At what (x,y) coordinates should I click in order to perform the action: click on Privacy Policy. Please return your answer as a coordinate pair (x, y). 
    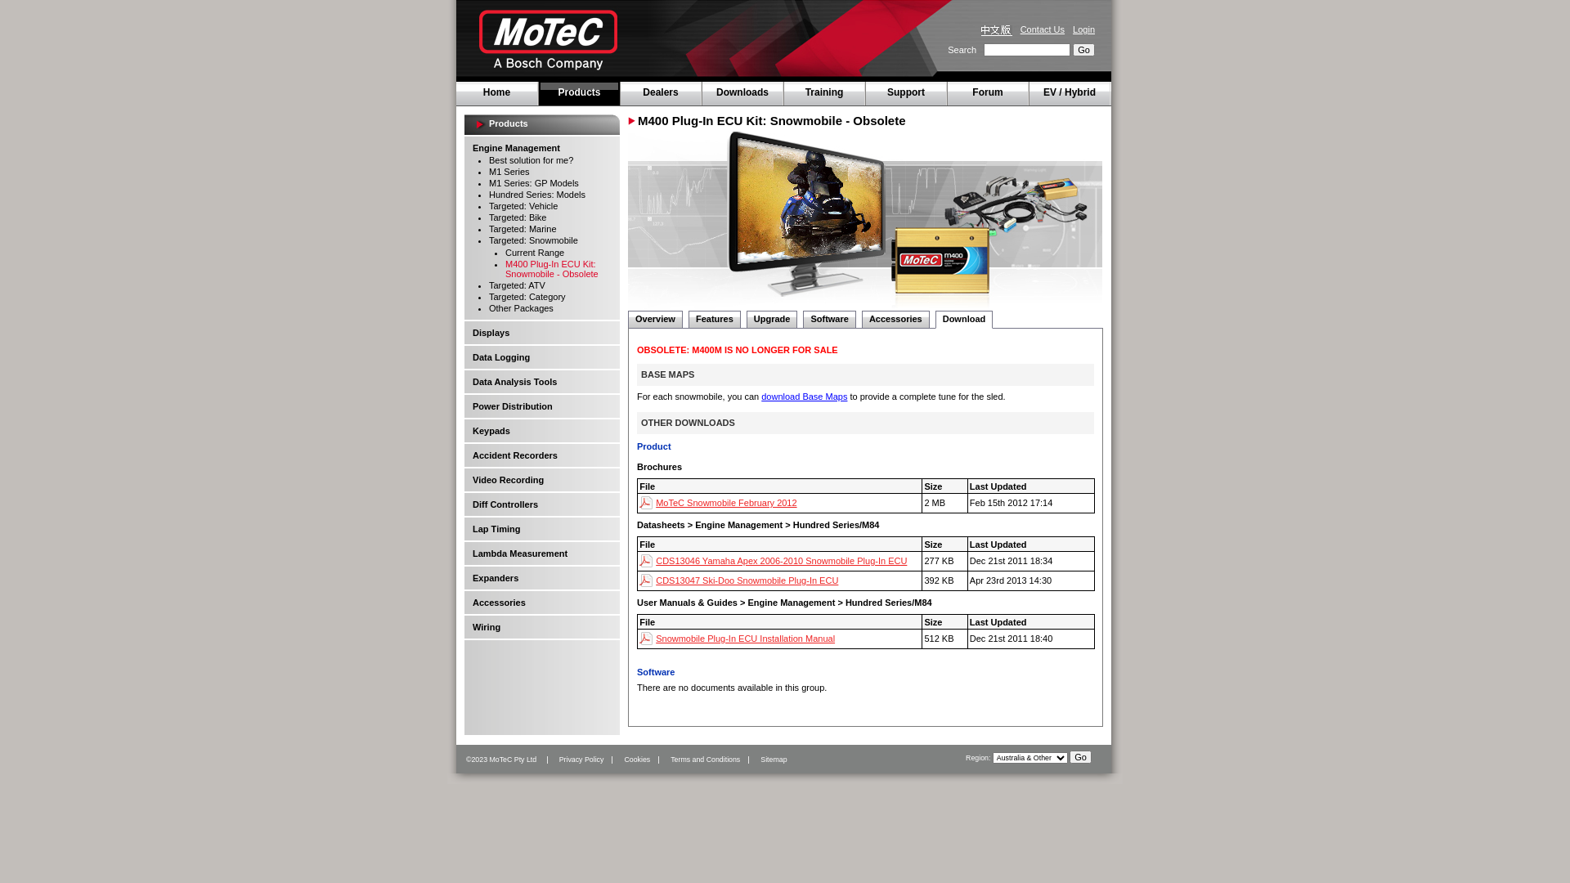
    Looking at the image, I should click on (572, 760).